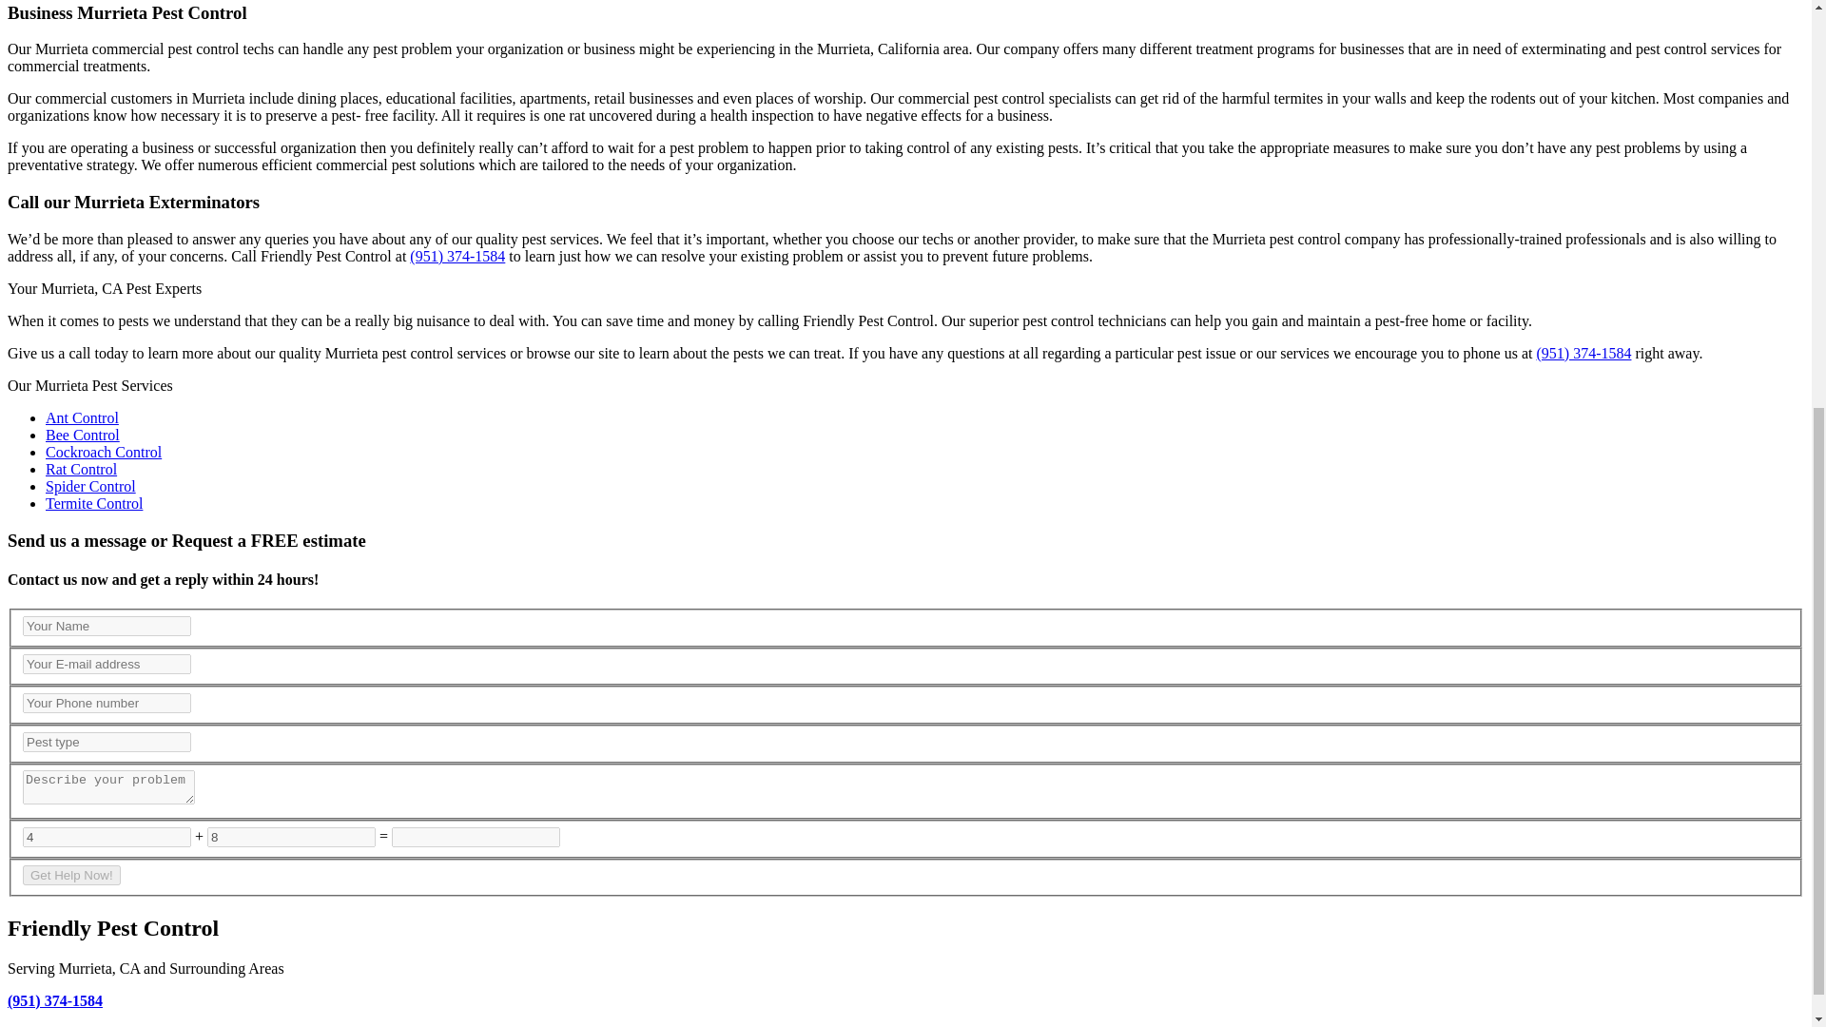  What do you see at coordinates (81, 469) in the screenshot?
I see `Rat Control` at bounding box center [81, 469].